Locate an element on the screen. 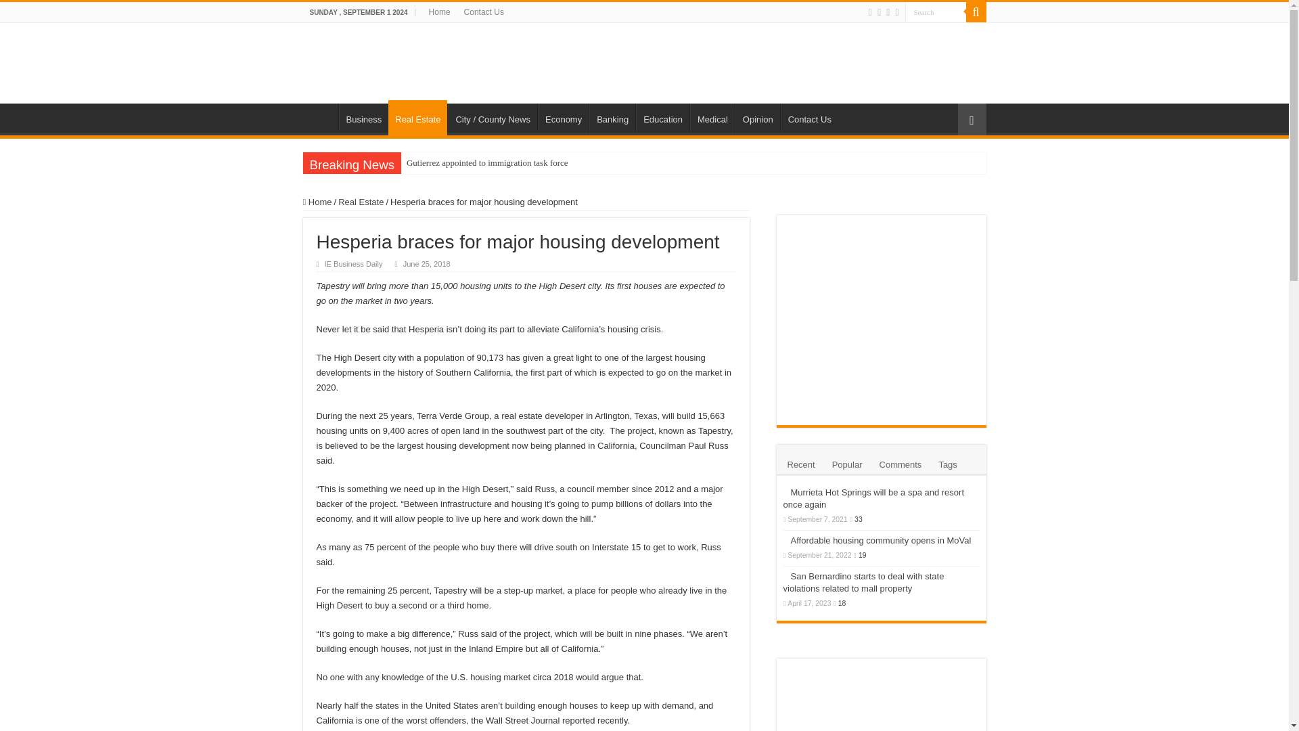  IE Business Daily is located at coordinates (354, 264).